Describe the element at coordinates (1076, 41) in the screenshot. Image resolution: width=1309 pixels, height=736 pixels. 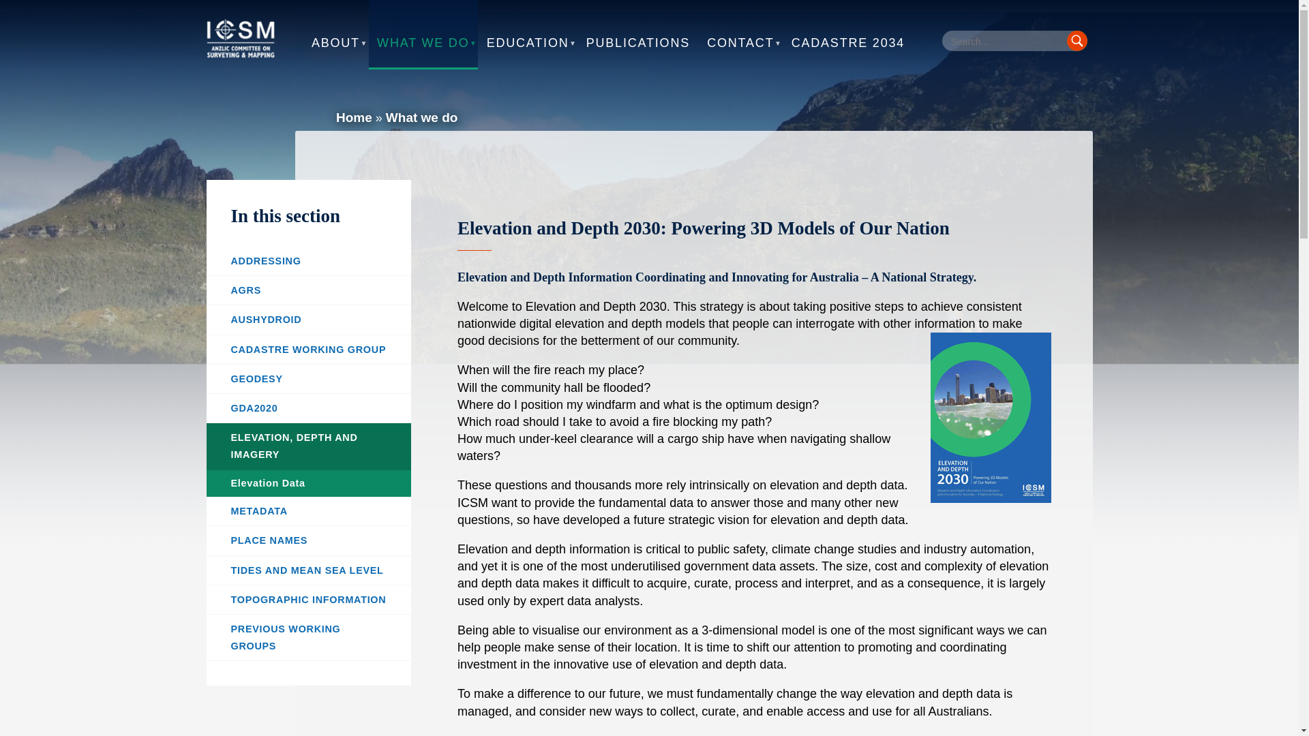
I see `Press enter to submit` at that location.